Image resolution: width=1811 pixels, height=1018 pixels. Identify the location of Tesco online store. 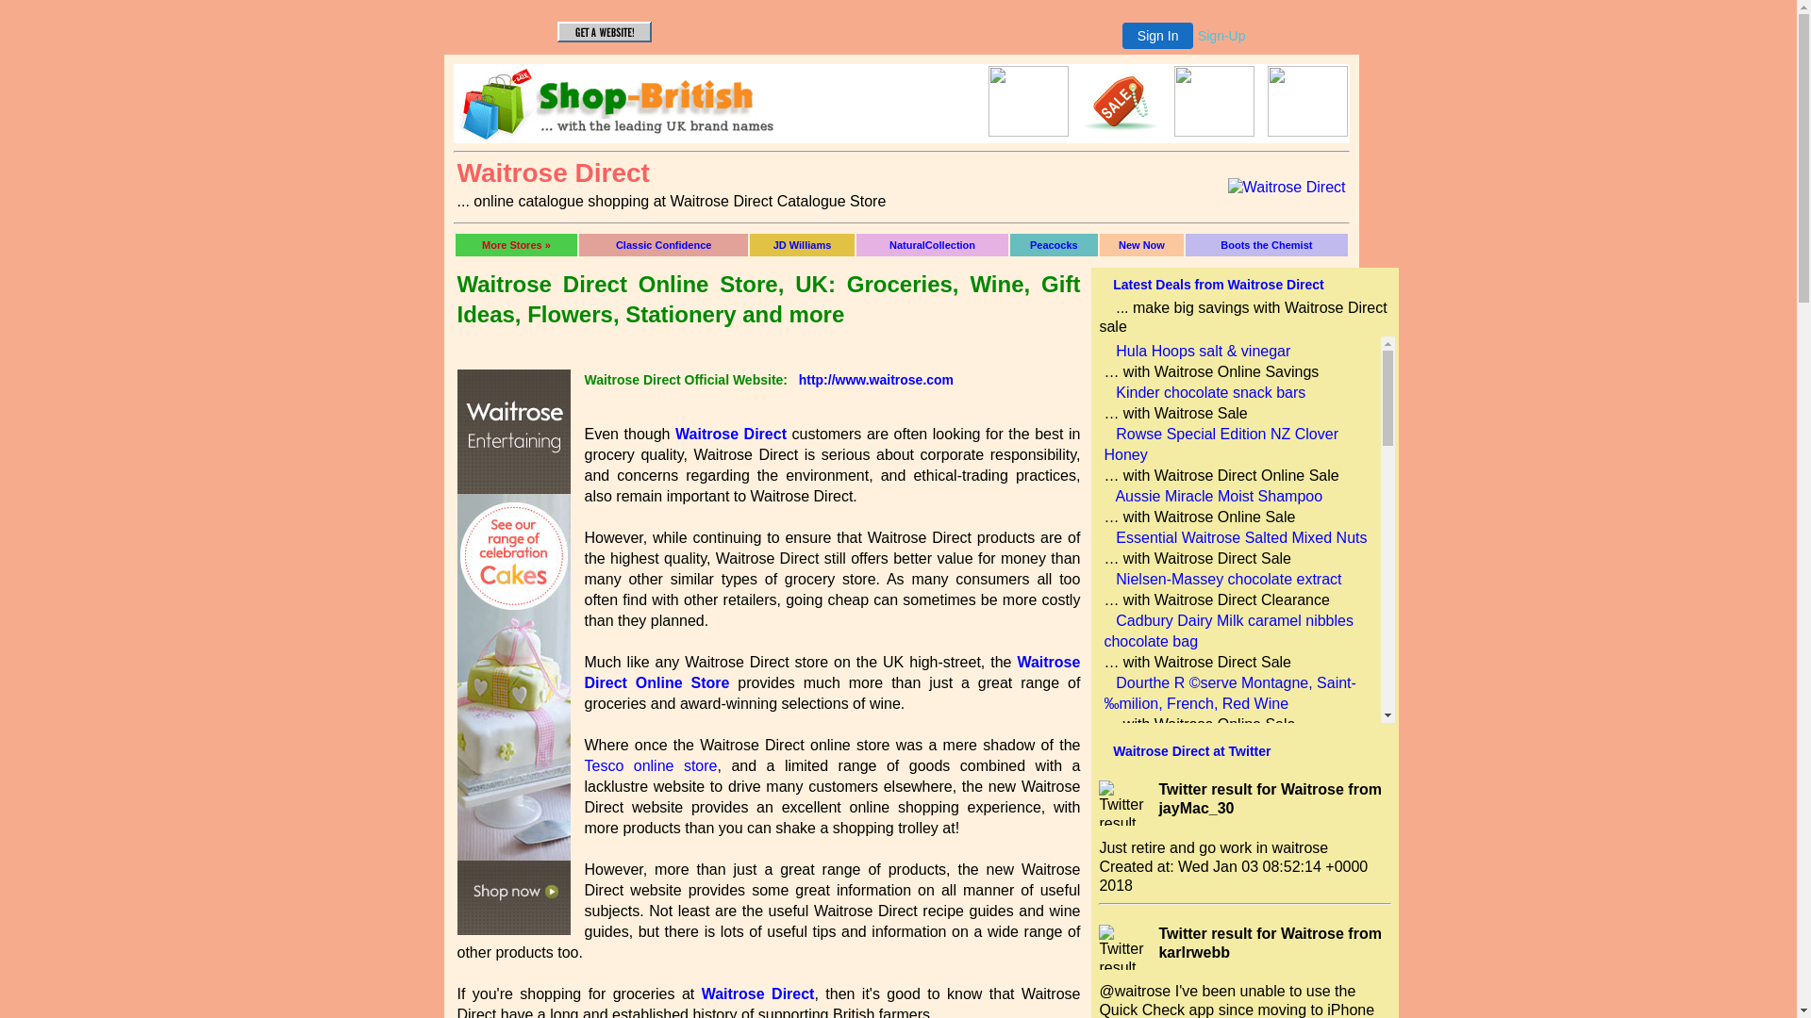
(651, 765).